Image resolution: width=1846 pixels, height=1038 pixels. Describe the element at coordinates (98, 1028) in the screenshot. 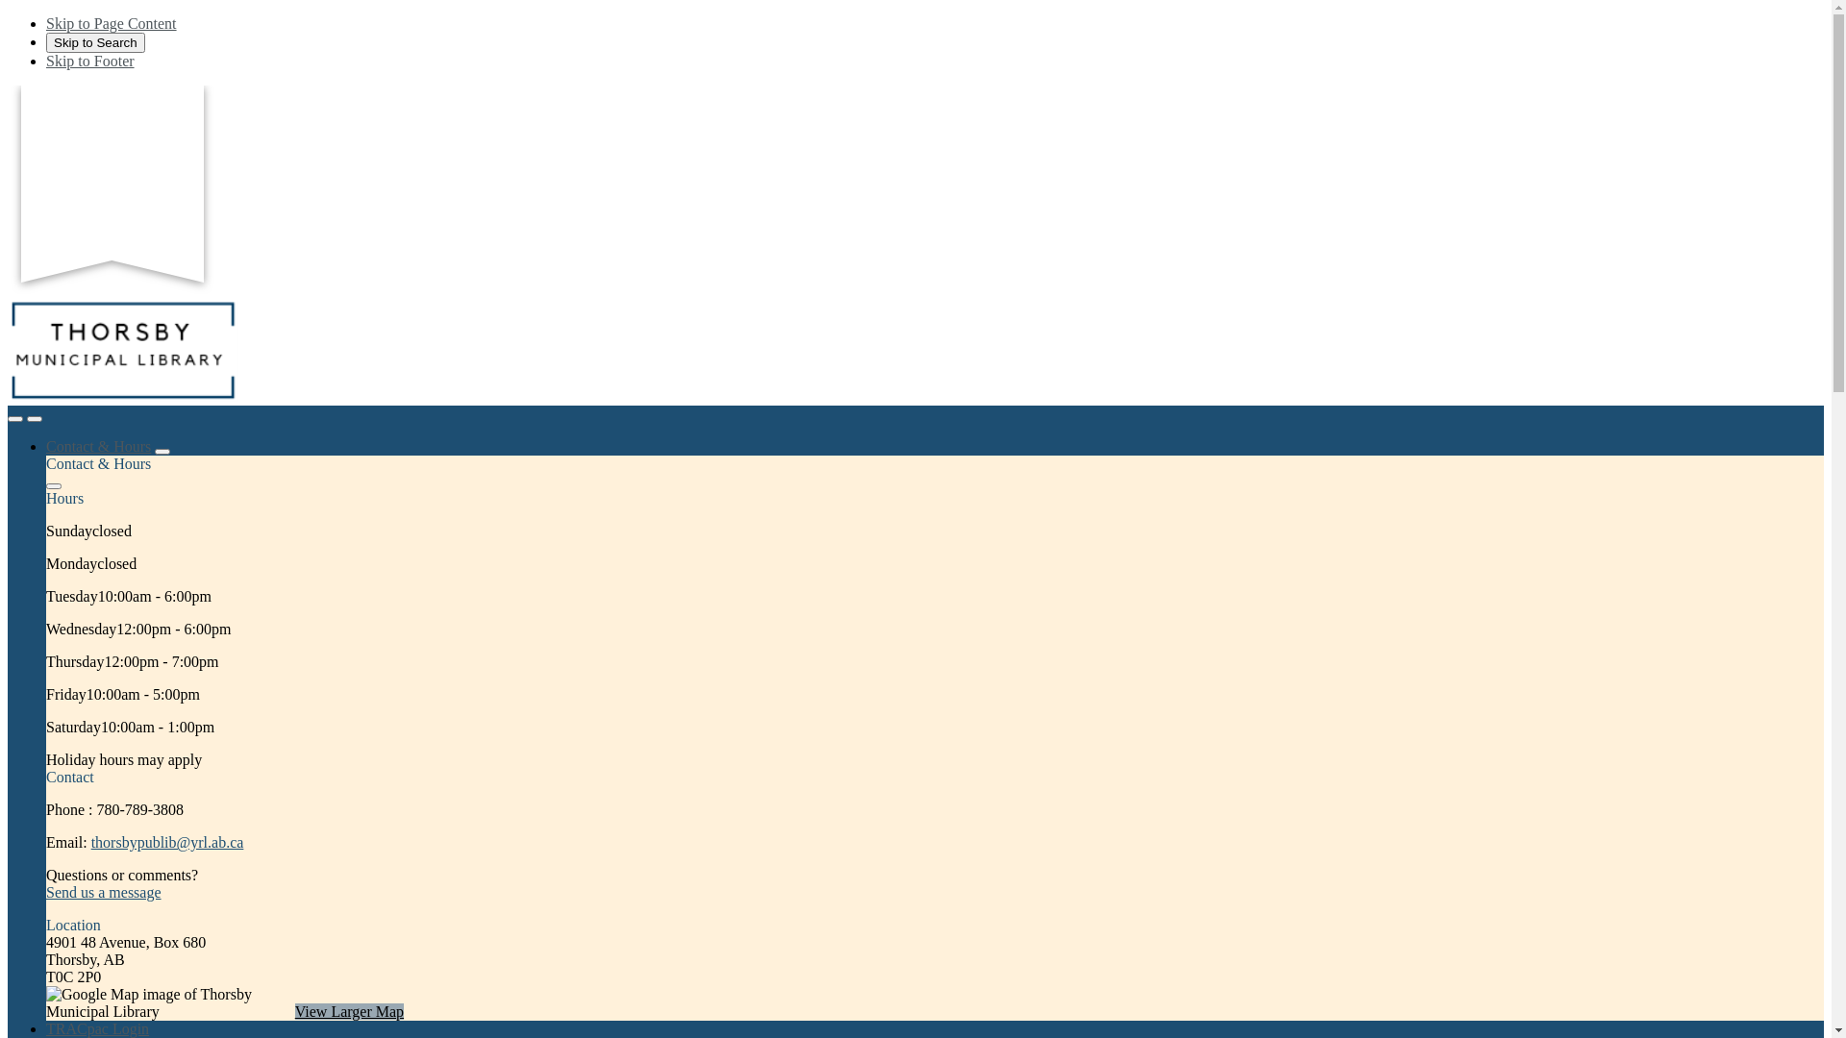

I see `TRACpac Login` at that location.